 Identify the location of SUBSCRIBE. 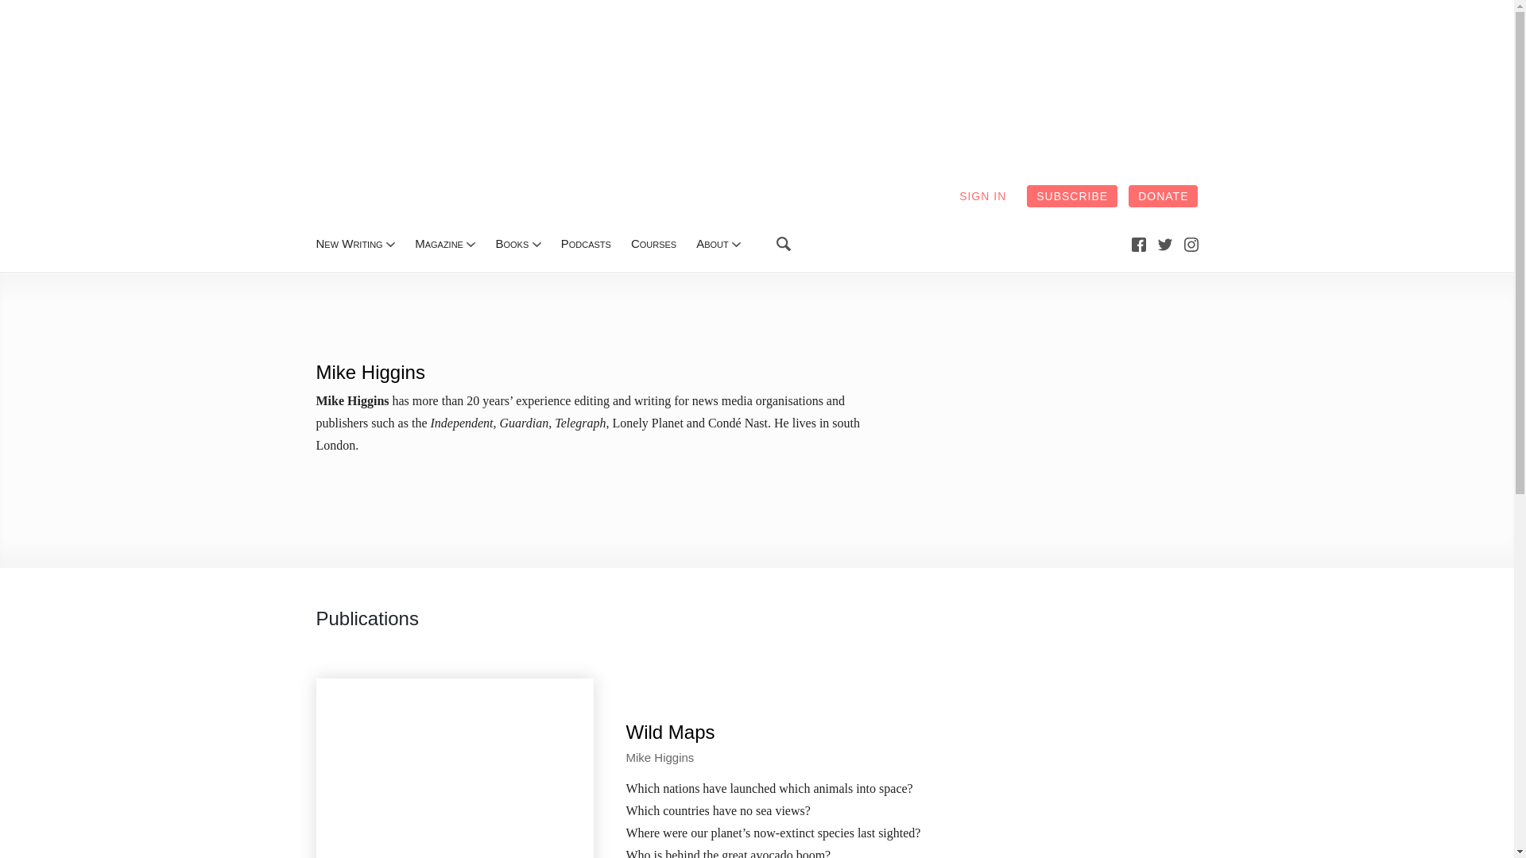
(1071, 196).